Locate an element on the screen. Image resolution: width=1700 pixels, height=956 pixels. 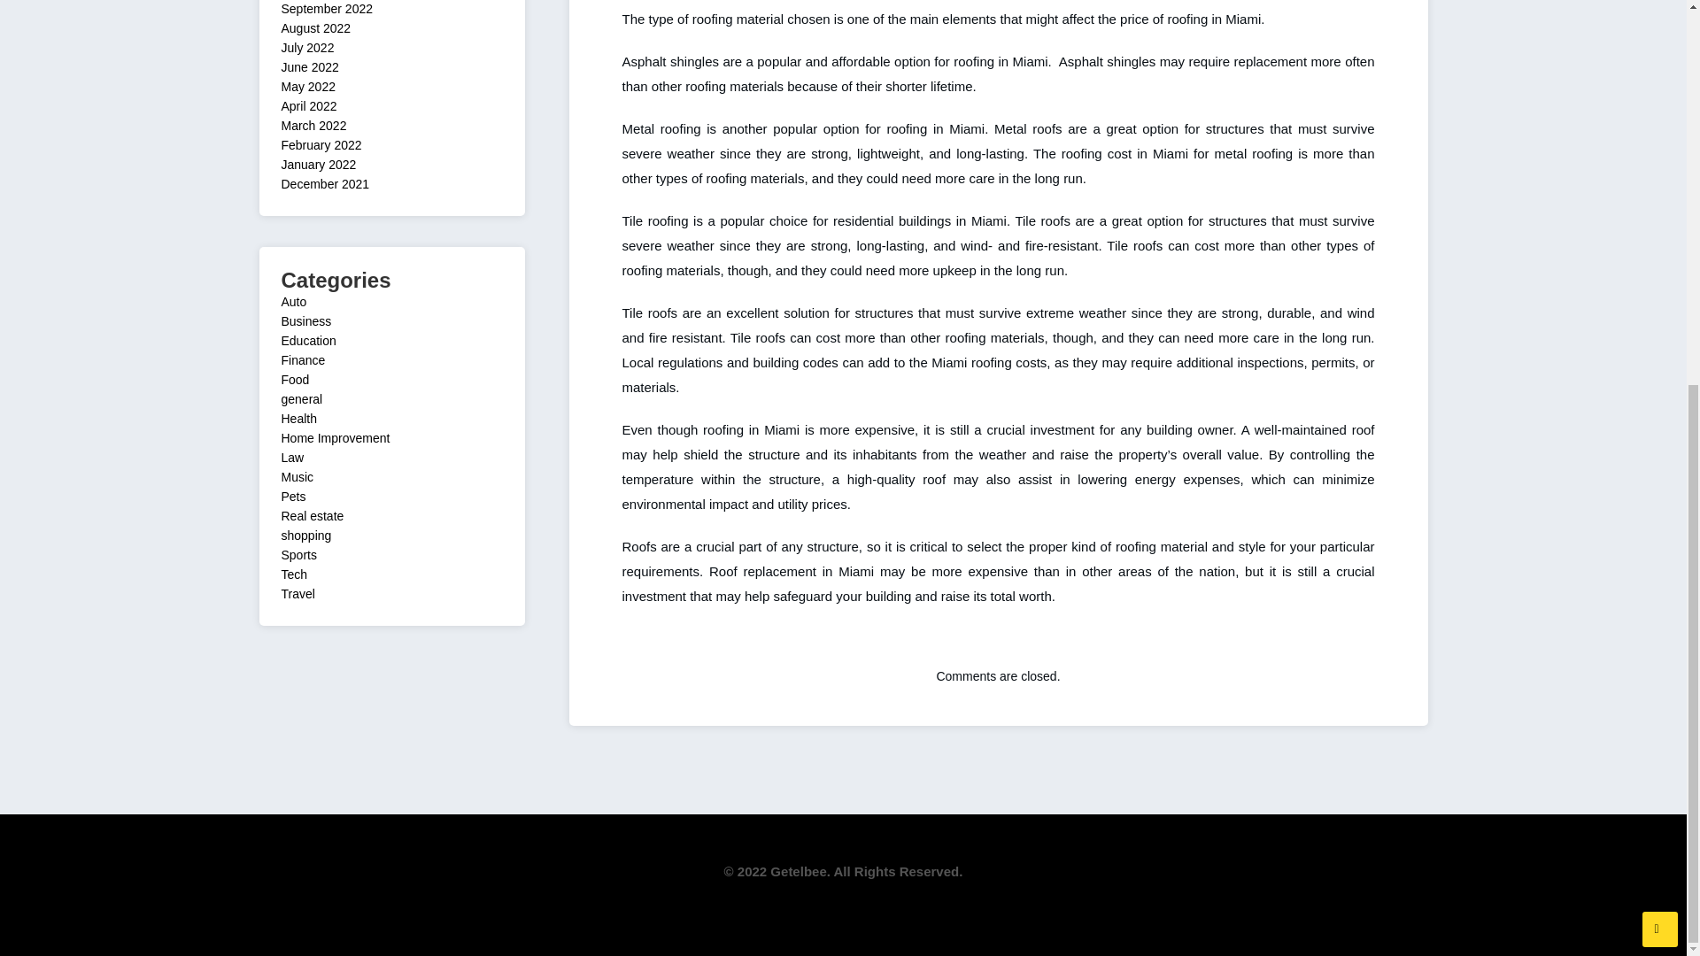
August 2022 is located at coordinates (317, 27).